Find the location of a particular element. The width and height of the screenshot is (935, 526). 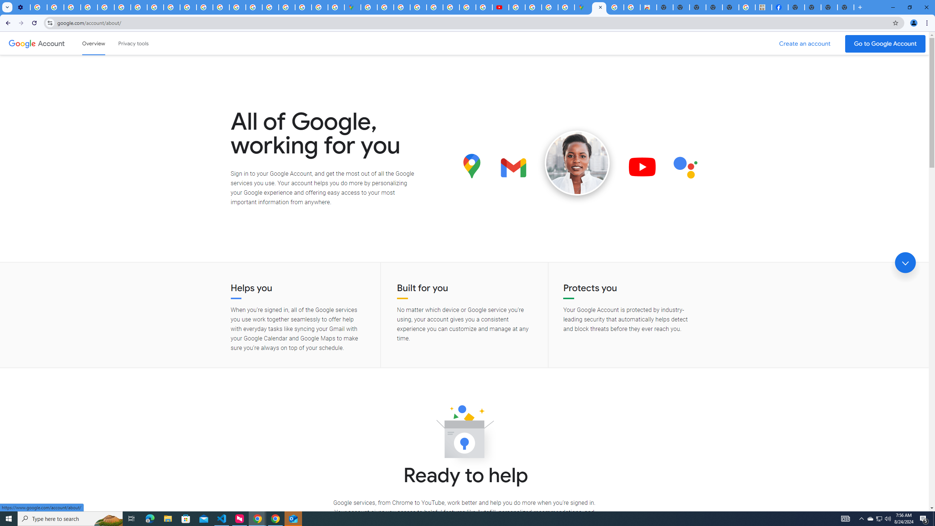

You is located at coordinates (914, 23).